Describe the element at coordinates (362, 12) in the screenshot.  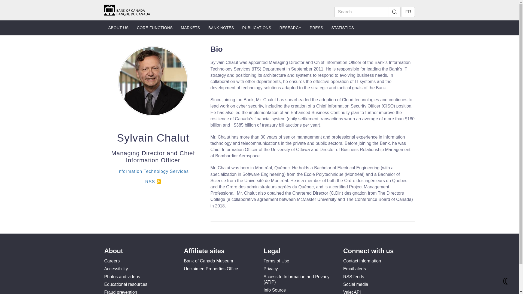
I see `Search` at that location.